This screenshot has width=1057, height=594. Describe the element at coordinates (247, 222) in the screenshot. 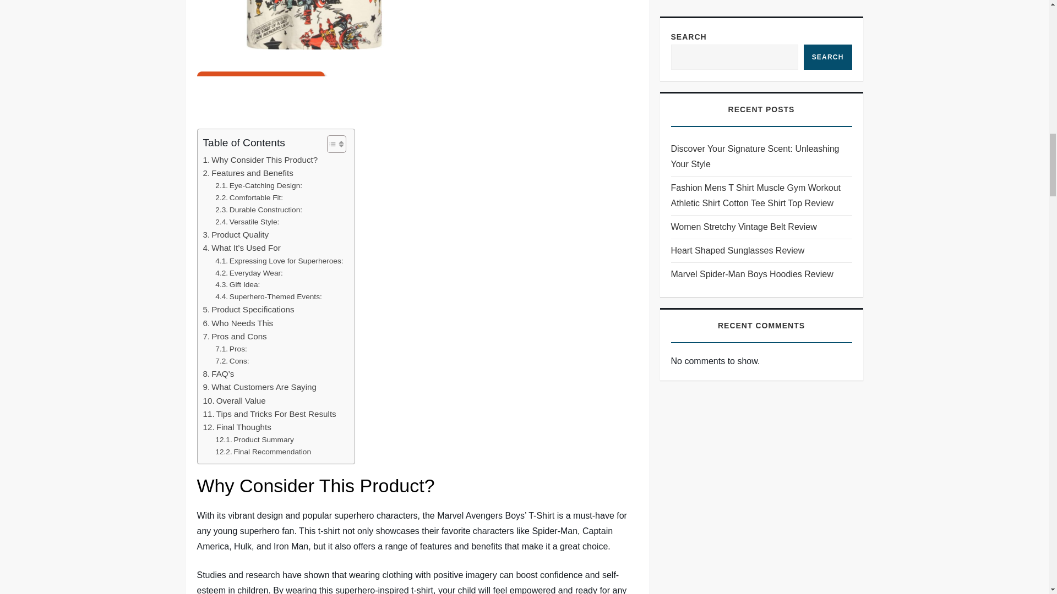

I see `Versatile Style:` at that location.